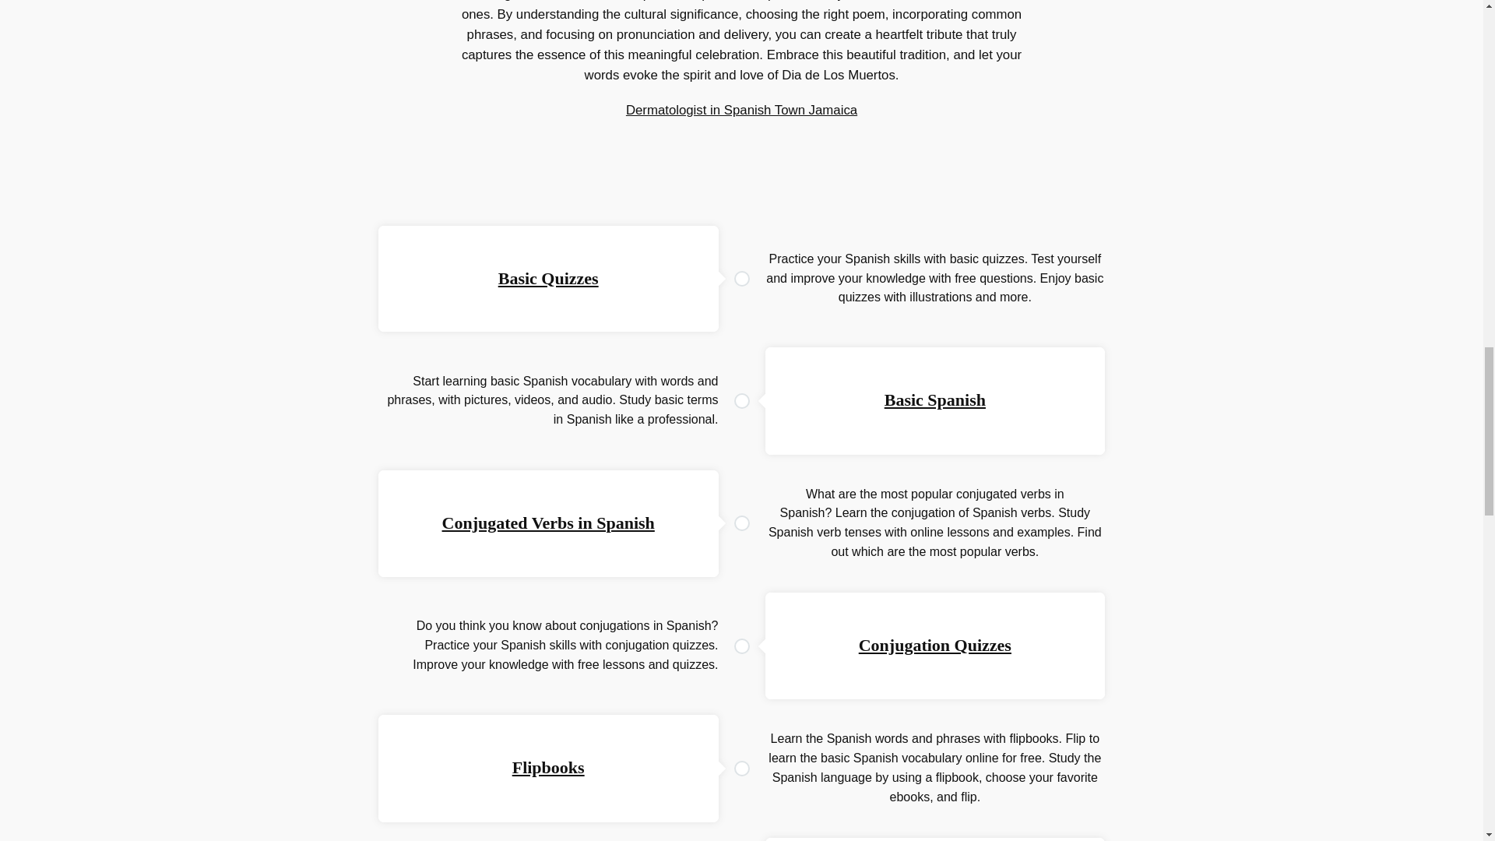 The width and height of the screenshot is (1495, 841). Describe the element at coordinates (934, 645) in the screenshot. I see `Conjugation Quizzes` at that location.